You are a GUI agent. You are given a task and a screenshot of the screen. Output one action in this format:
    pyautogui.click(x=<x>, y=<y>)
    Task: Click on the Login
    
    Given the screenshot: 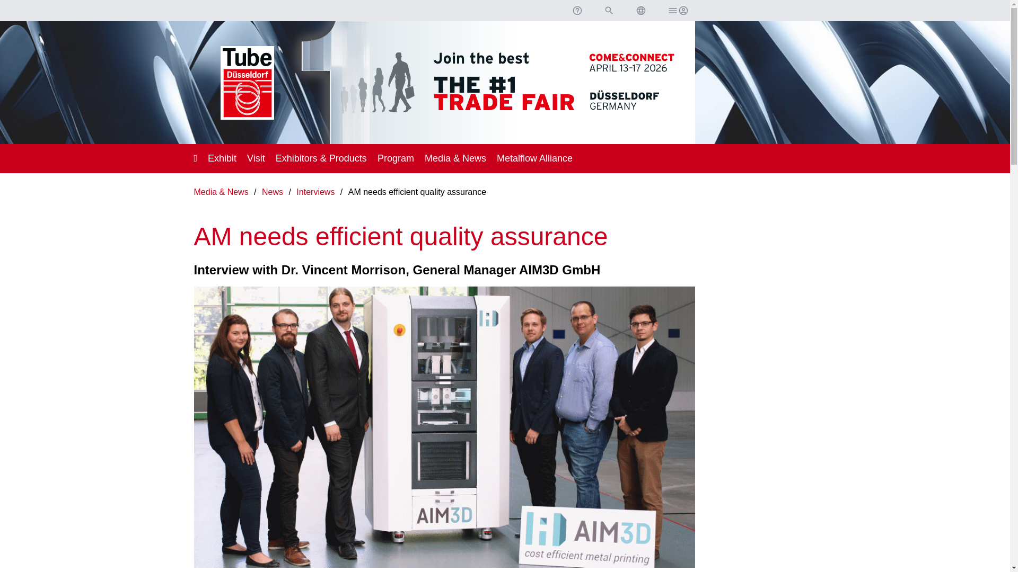 What is the action you would take?
    pyautogui.click(x=677, y=11)
    